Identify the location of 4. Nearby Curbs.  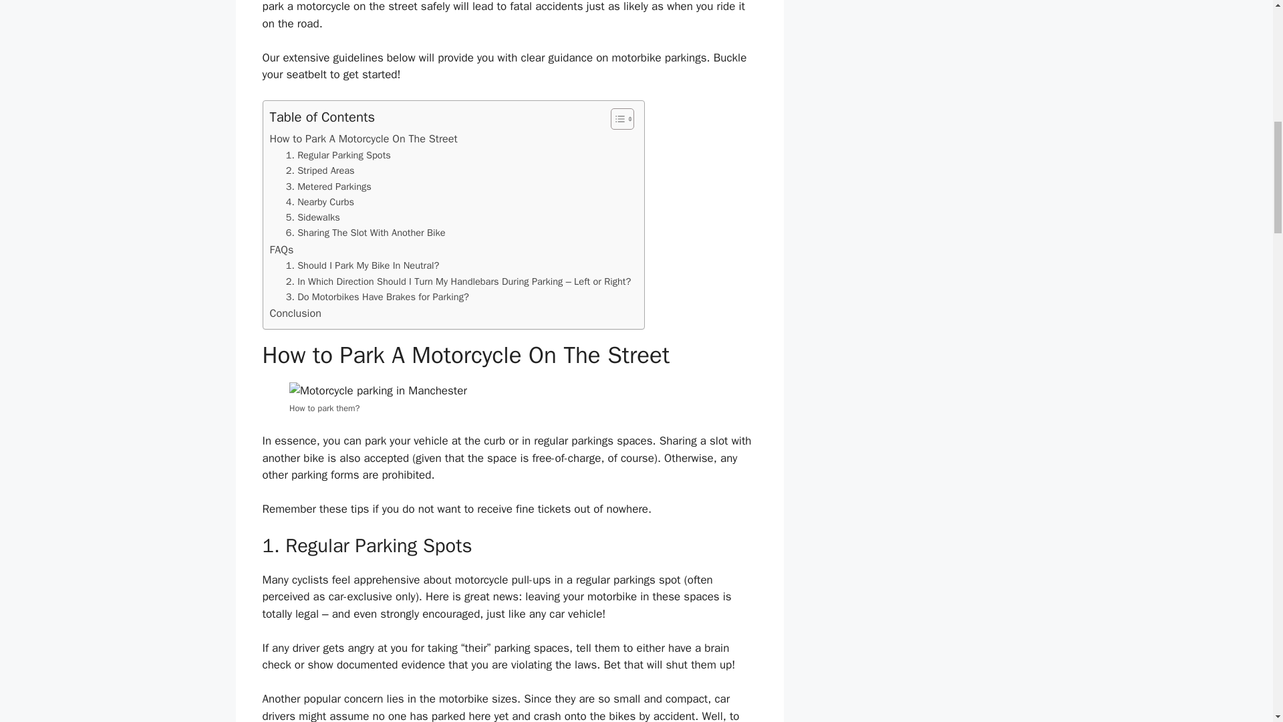
(319, 202).